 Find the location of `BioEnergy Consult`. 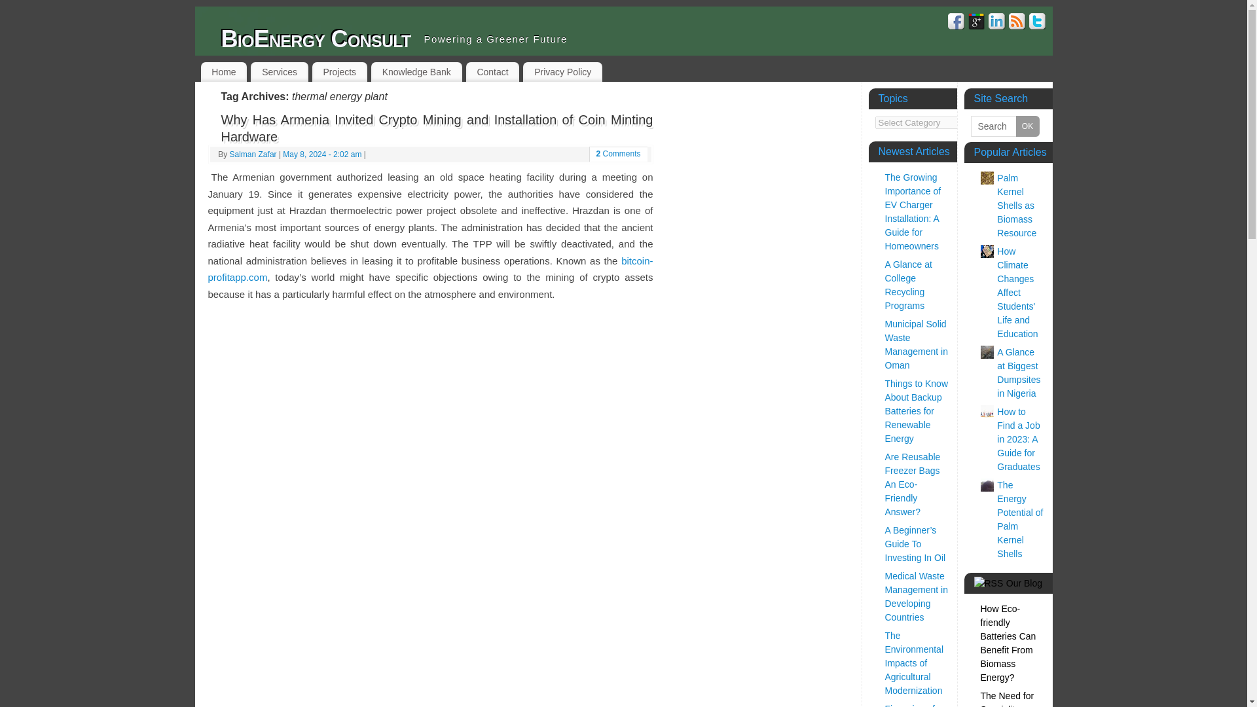

BioEnergy Consult is located at coordinates (316, 39).